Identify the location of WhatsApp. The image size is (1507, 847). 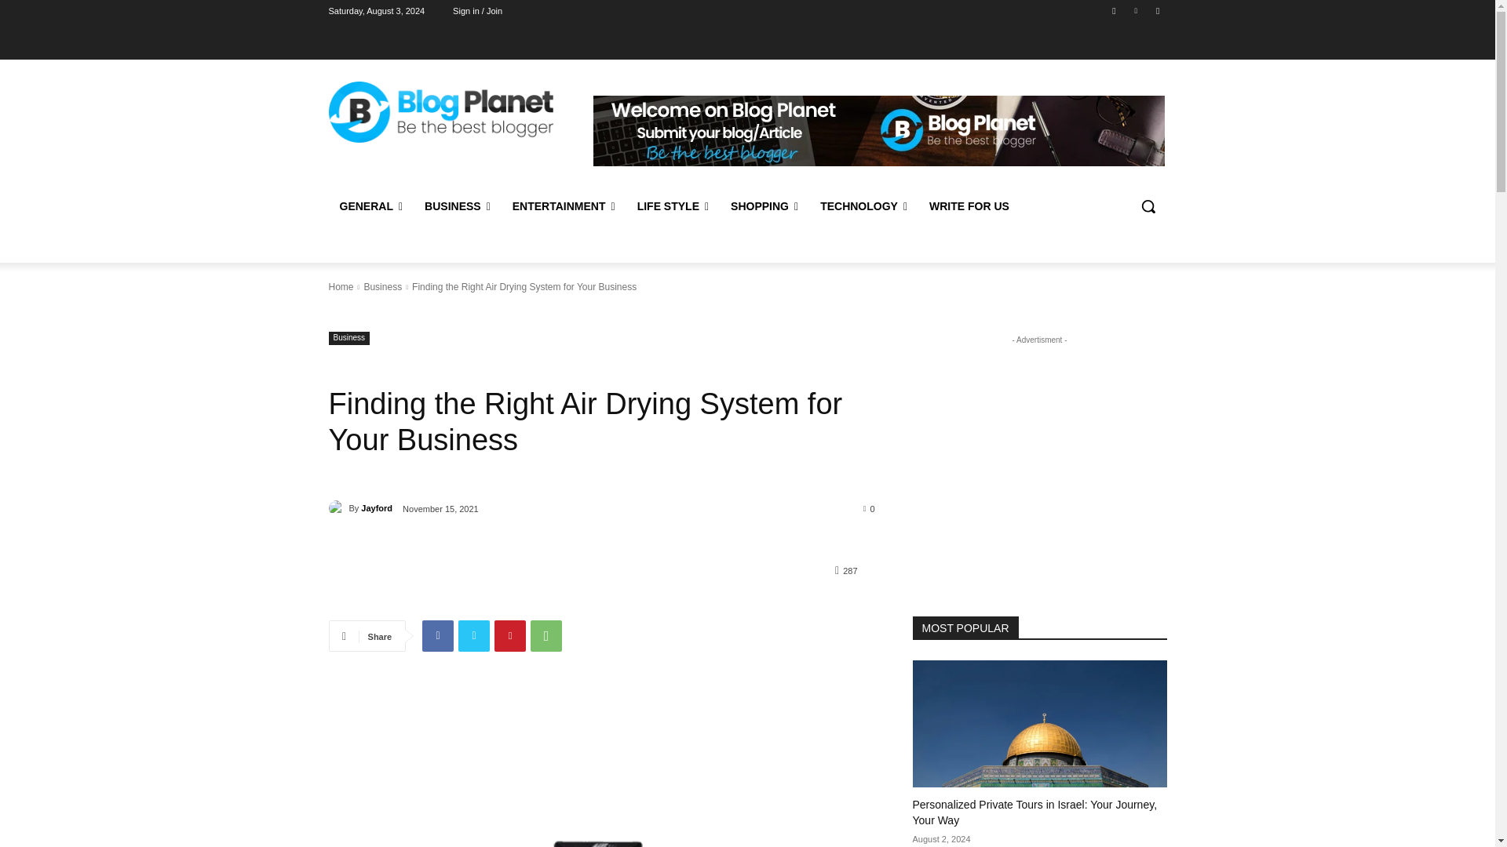
(546, 635).